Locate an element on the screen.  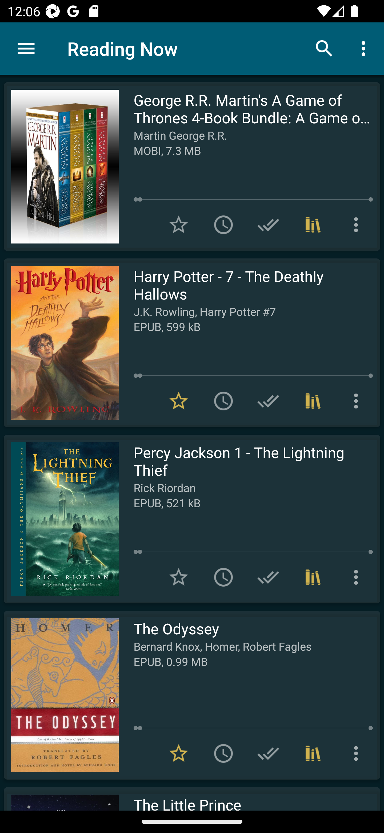
More options is located at coordinates (358, 577).